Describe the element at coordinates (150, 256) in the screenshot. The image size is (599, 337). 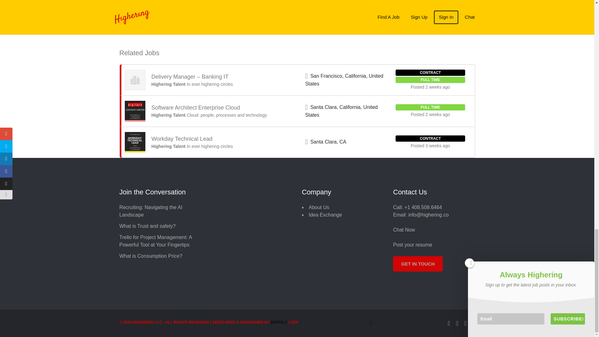
I see `What is Consumption Price?` at that location.